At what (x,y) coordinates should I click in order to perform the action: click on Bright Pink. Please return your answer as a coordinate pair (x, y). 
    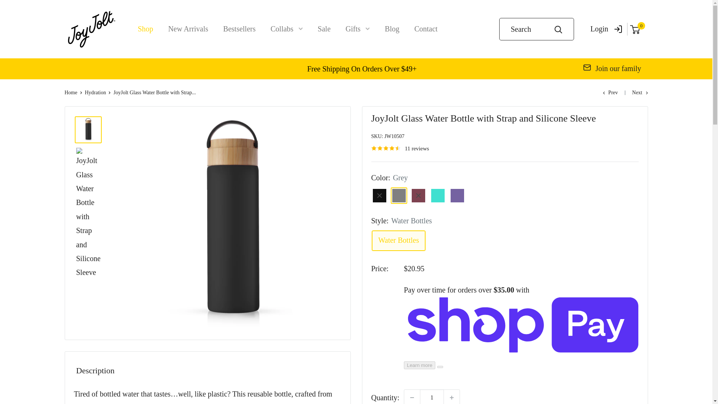
    Looking at the image, I should click on (418, 196).